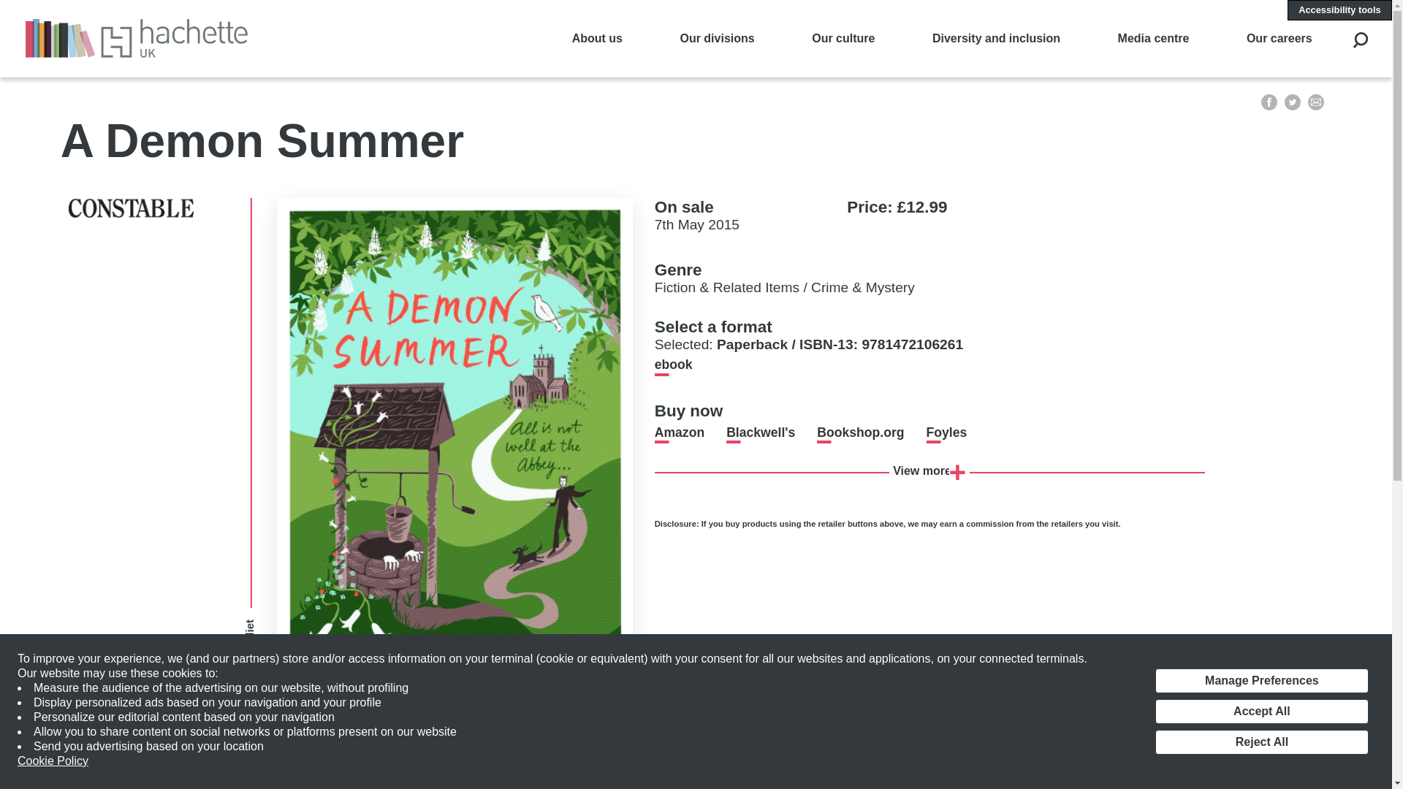 This screenshot has height=789, width=1403. What do you see at coordinates (1261, 712) in the screenshot?
I see `Accept All` at bounding box center [1261, 712].